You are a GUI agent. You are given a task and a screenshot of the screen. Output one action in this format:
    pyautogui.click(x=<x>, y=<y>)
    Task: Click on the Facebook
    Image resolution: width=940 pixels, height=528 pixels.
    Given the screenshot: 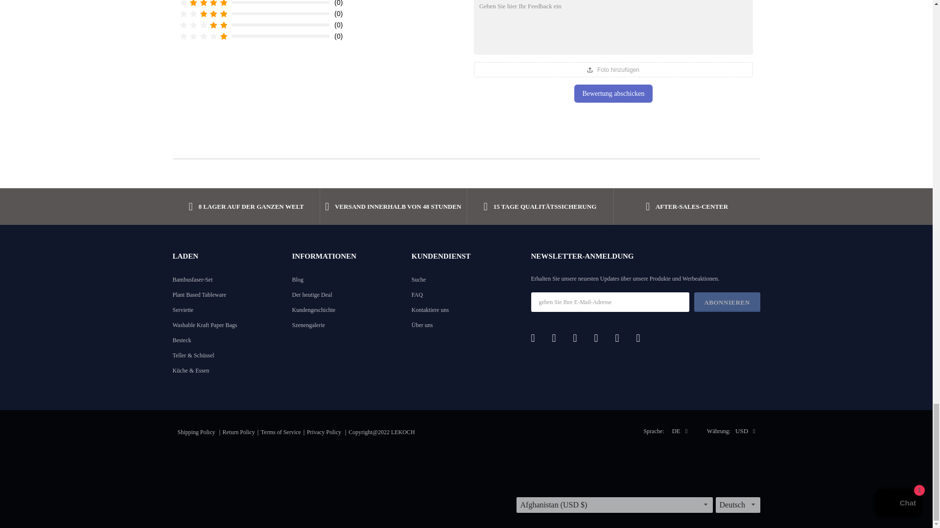 What is the action you would take?
    pyautogui.click(x=538, y=338)
    